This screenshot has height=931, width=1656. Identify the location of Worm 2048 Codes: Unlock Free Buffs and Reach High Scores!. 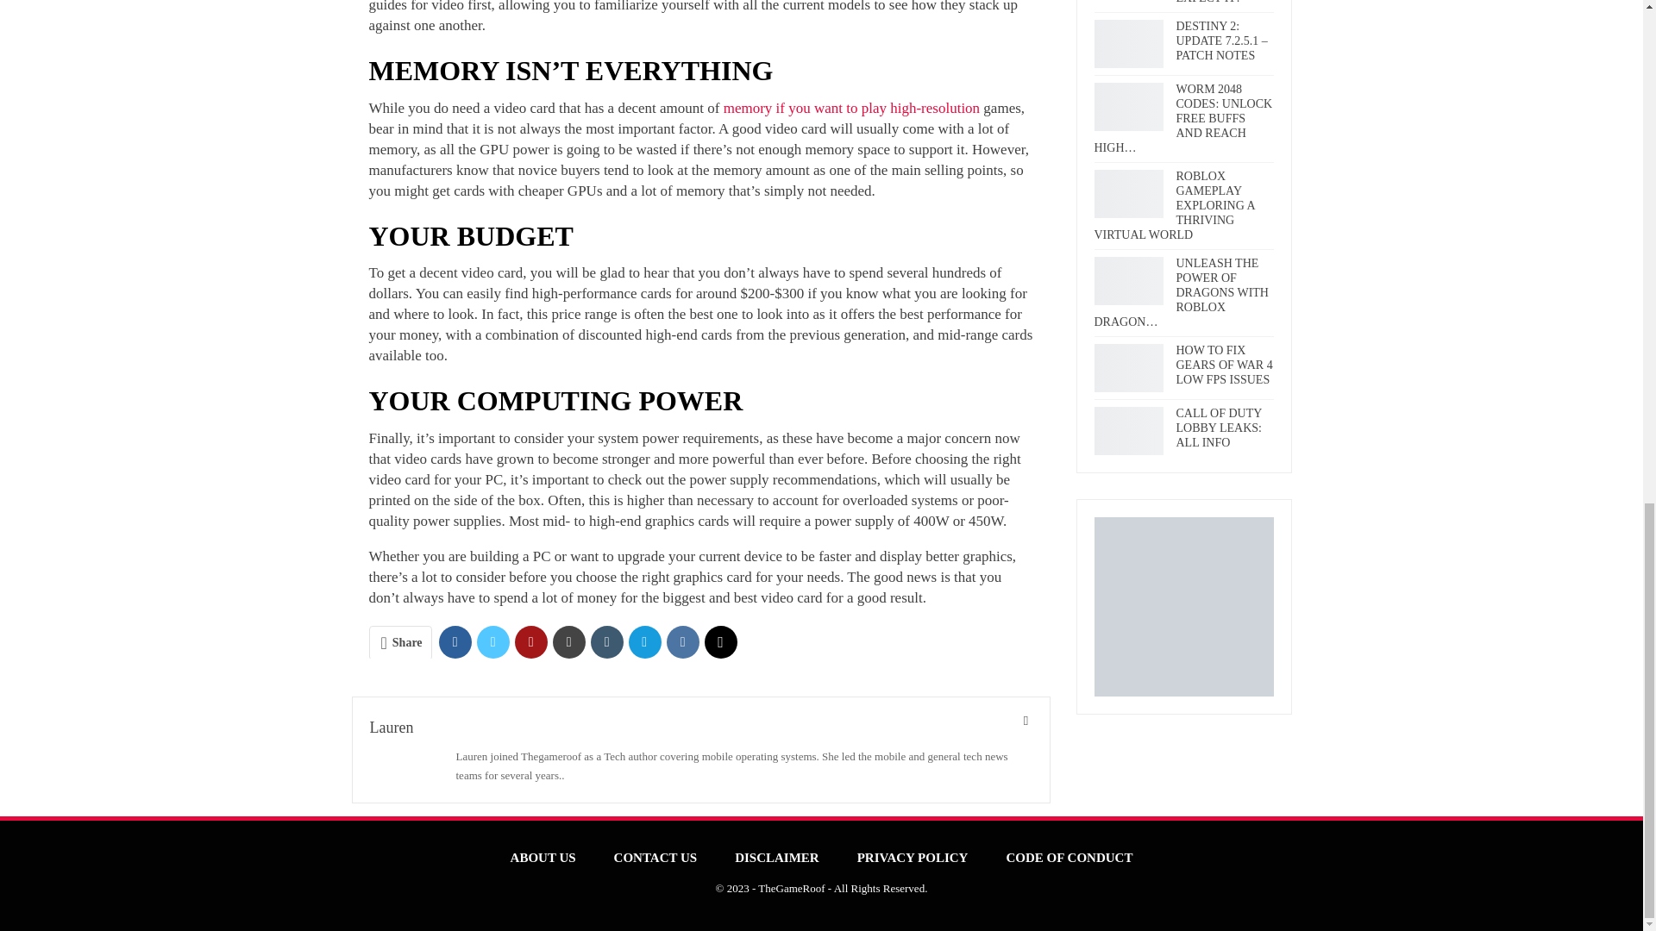
(1127, 107).